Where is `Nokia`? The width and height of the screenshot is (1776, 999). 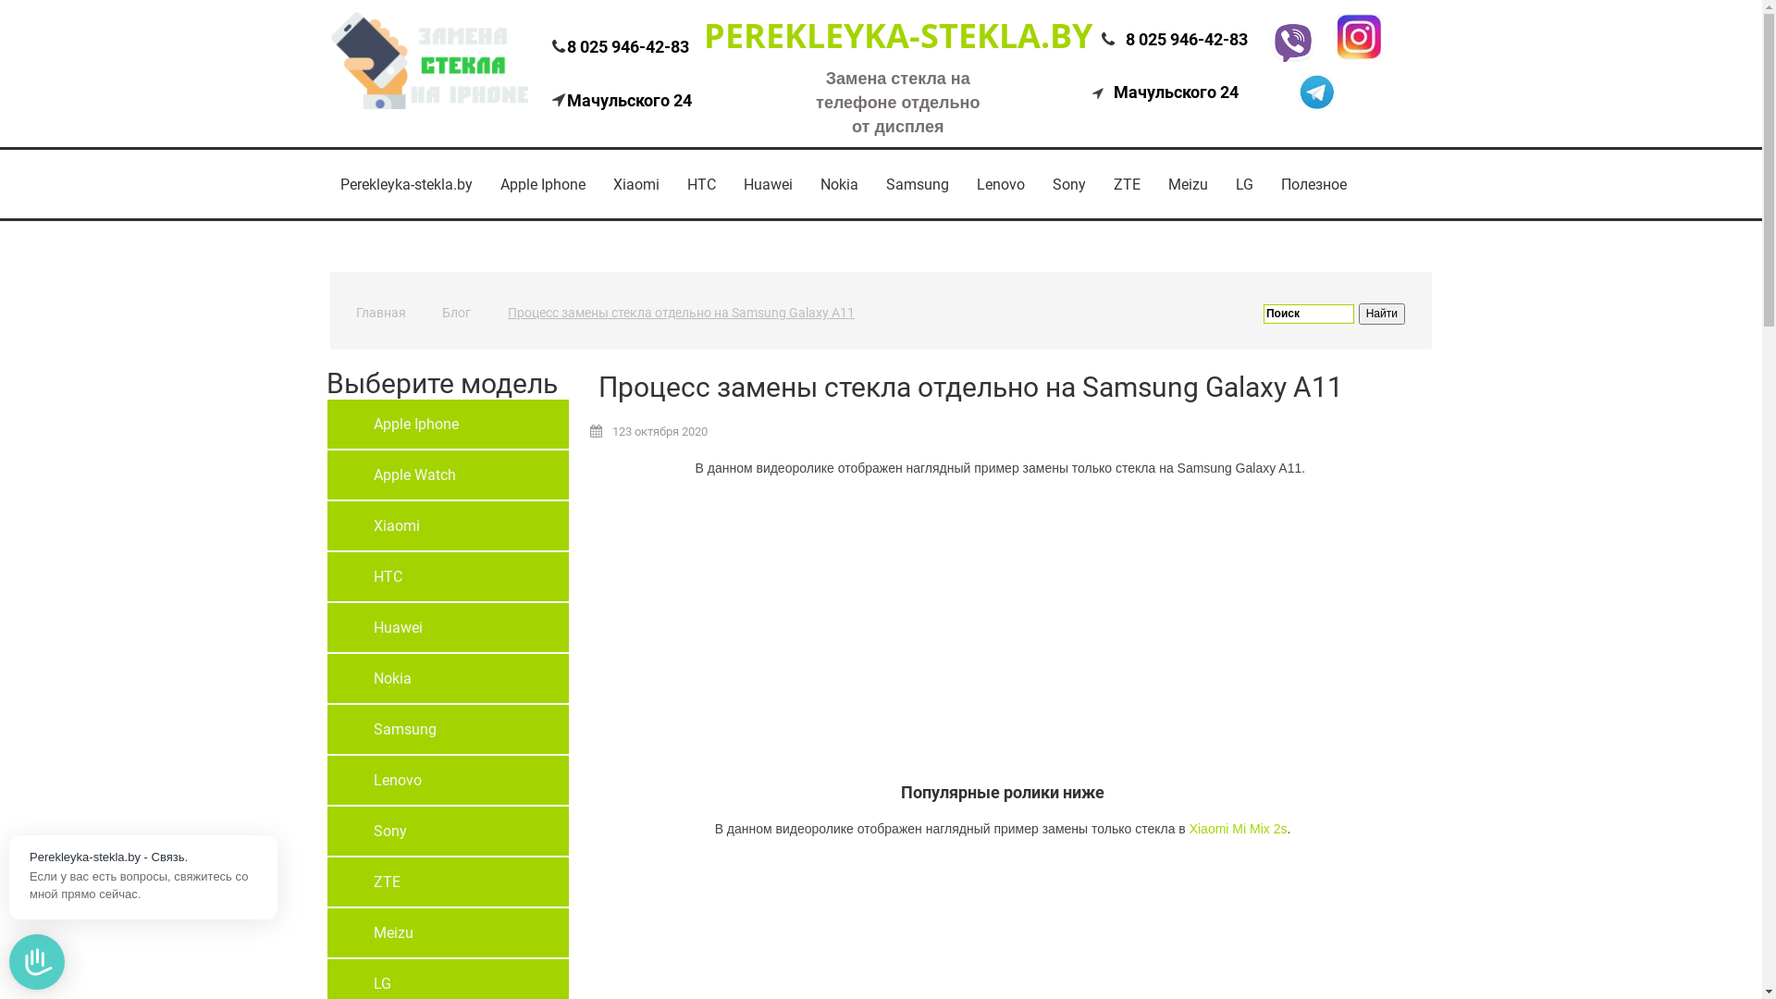 Nokia is located at coordinates (840, 185).